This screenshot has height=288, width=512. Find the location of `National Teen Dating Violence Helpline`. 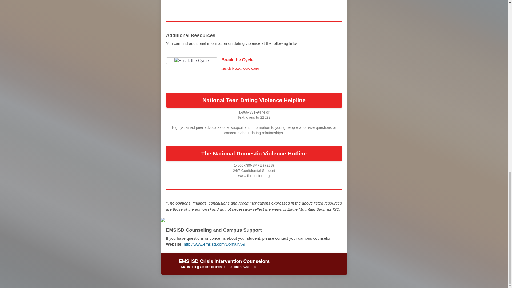

National Teen Dating Violence Helpline is located at coordinates (254, 100).